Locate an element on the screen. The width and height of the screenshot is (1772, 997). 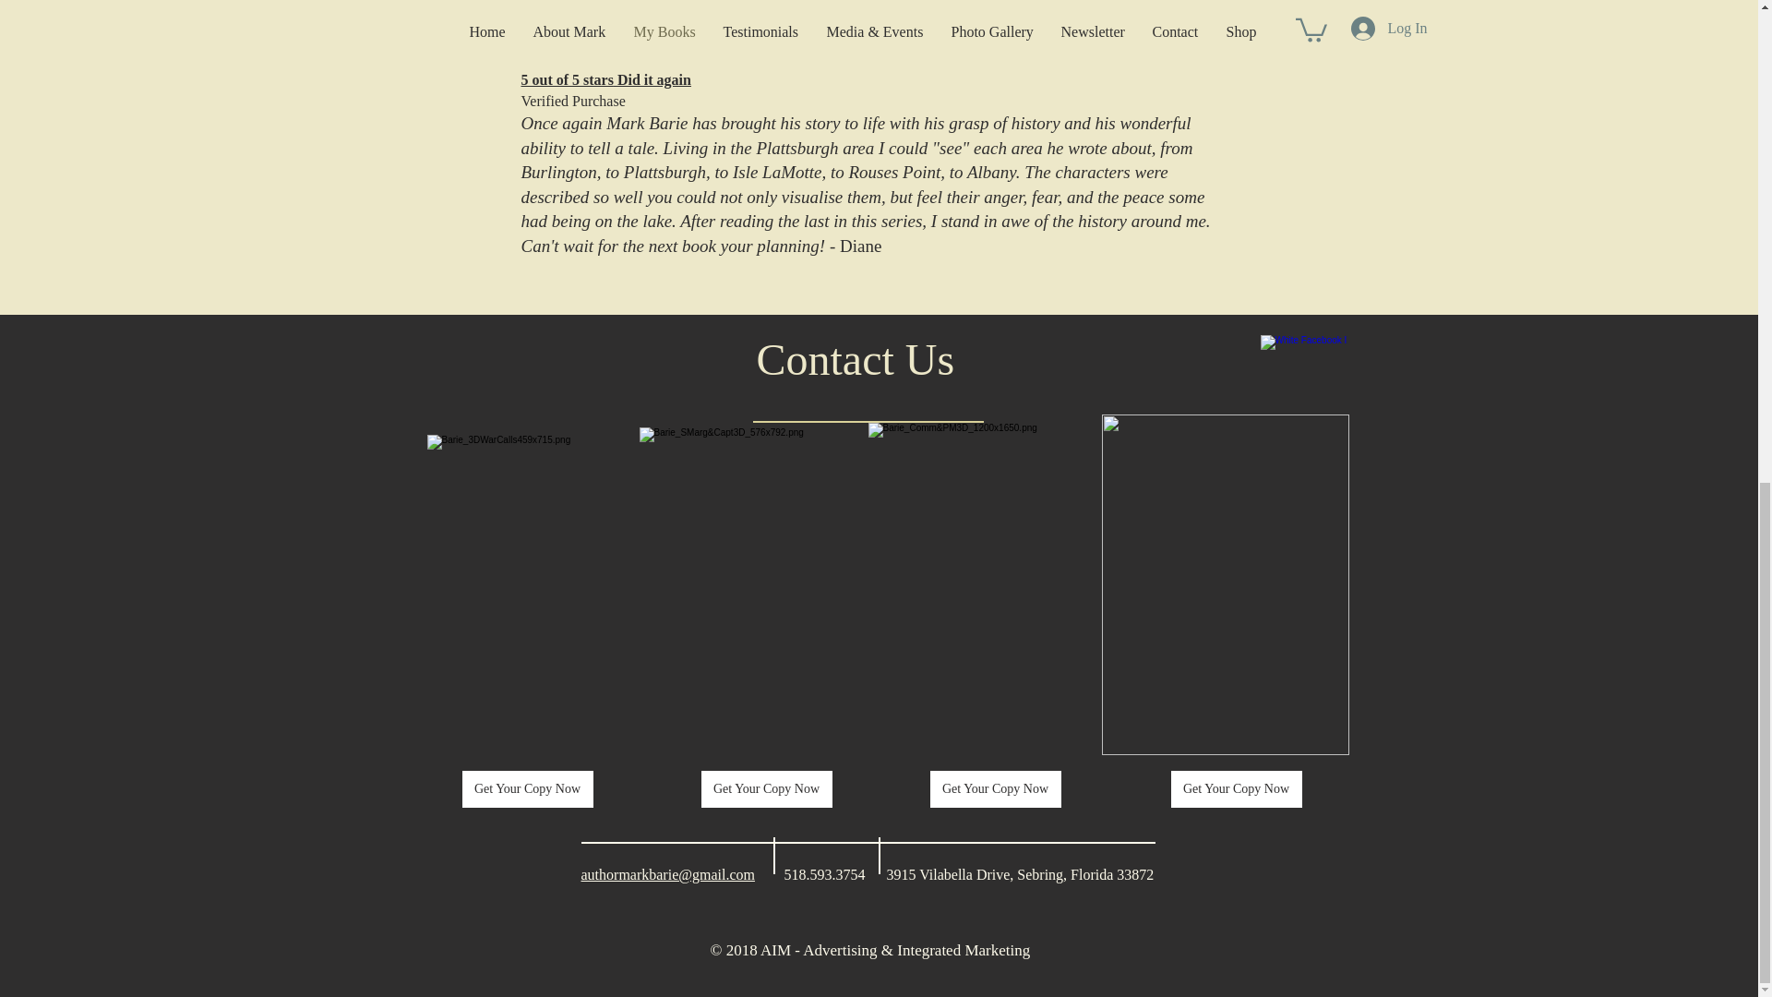
Get Your Copy Now is located at coordinates (767, 788).